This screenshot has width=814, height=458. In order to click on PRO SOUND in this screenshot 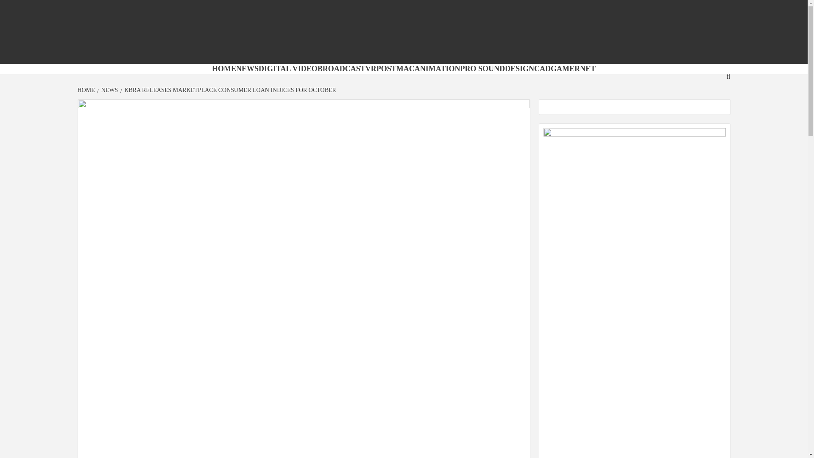, I will do `click(483, 69)`.